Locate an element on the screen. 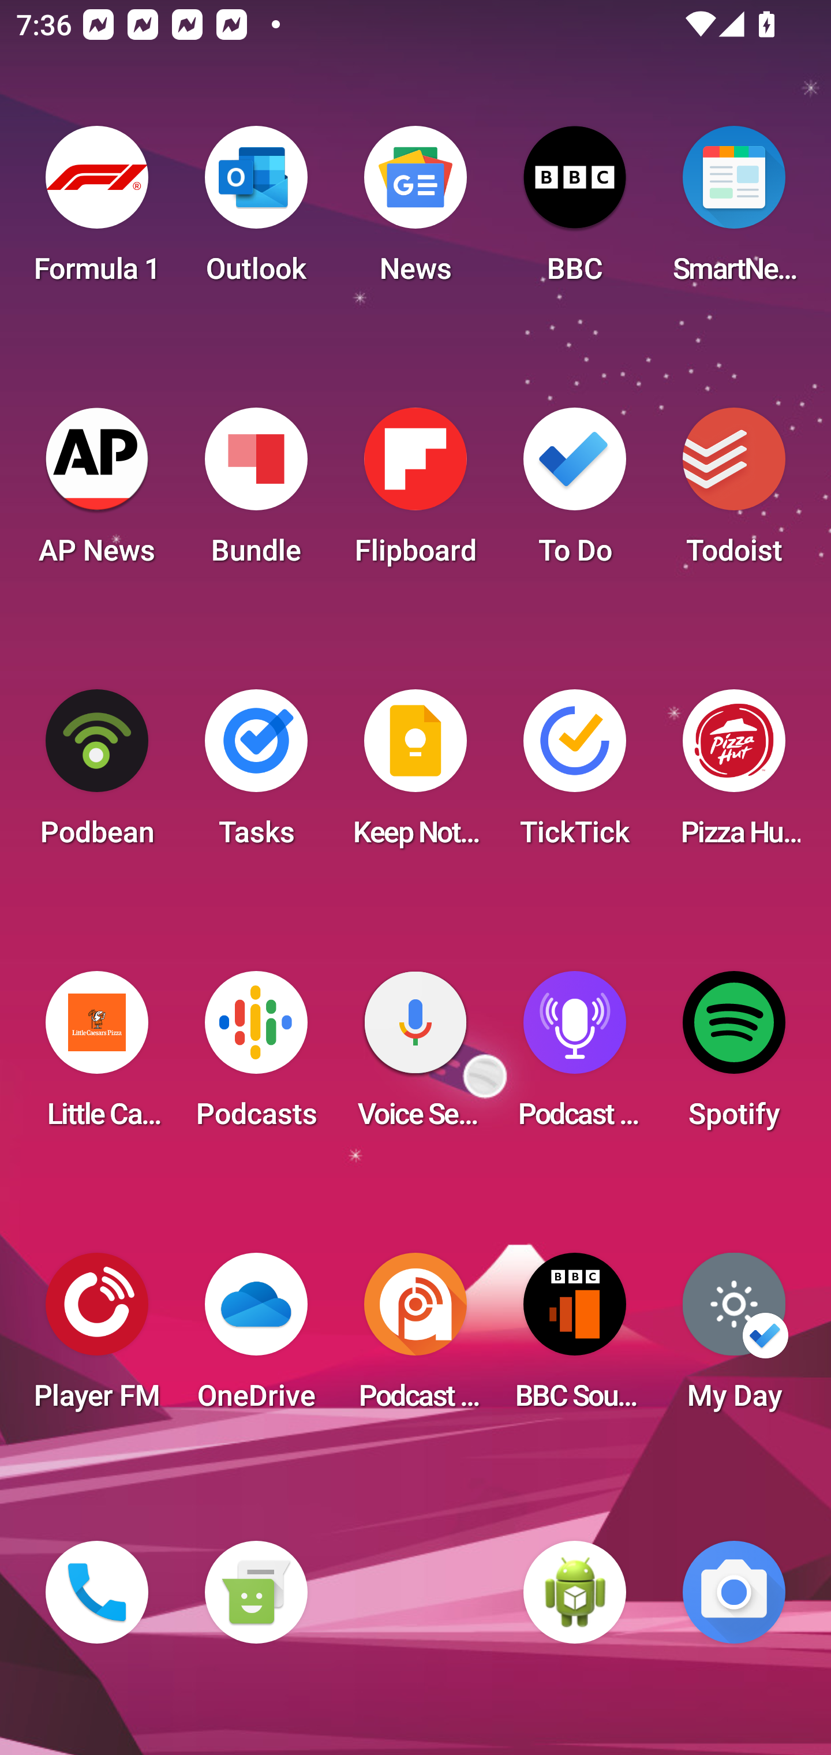 Image resolution: width=831 pixels, height=1755 pixels. To Do is located at coordinates (575, 493).